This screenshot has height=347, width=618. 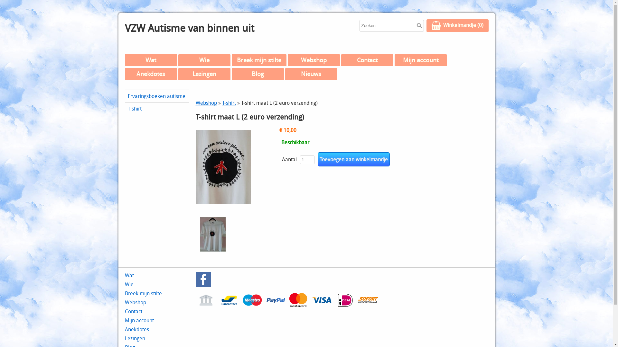 What do you see at coordinates (204, 60) in the screenshot?
I see `Wie` at bounding box center [204, 60].